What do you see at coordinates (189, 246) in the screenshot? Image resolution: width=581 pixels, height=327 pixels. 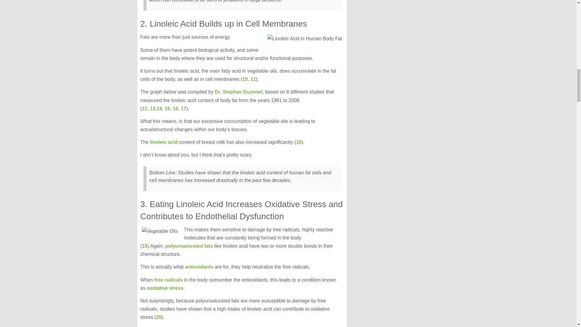 I see `polyunsaturated fats` at bounding box center [189, 246].